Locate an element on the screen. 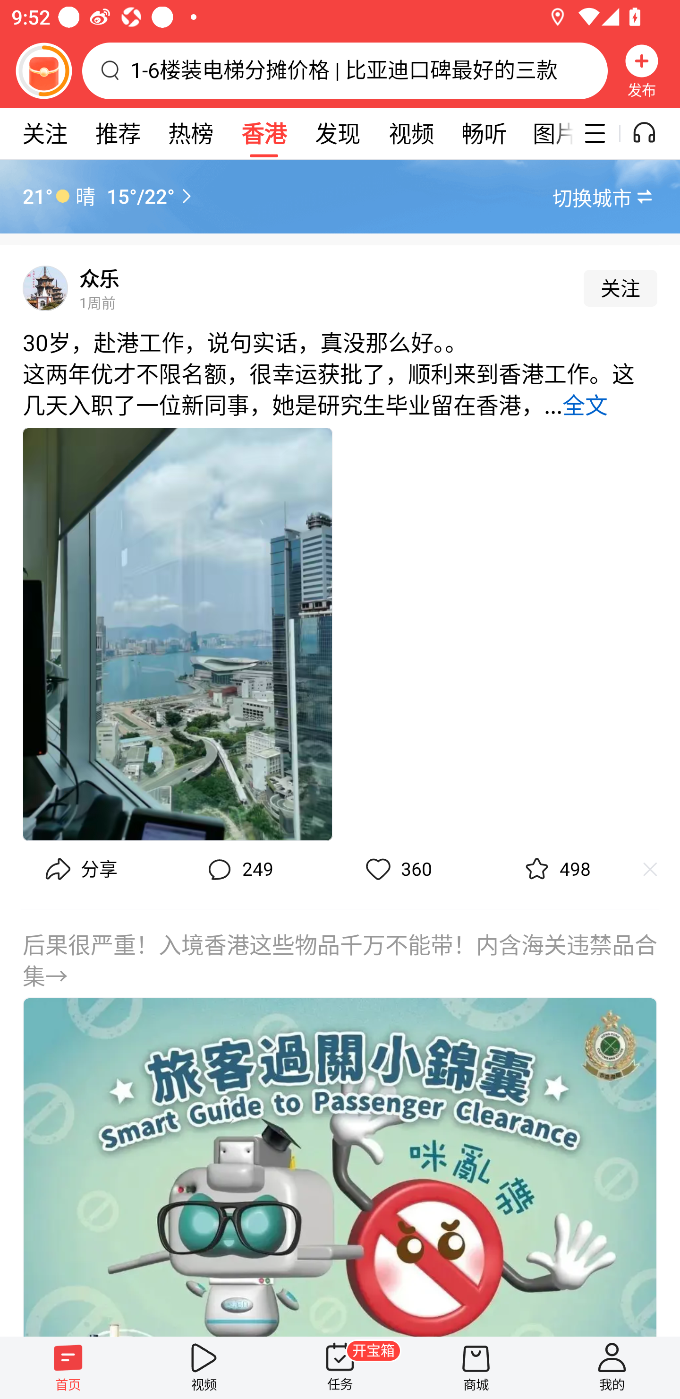 This screenshot has width=680, height=1399. 听一听开关 is located at coordinates (653, 133).